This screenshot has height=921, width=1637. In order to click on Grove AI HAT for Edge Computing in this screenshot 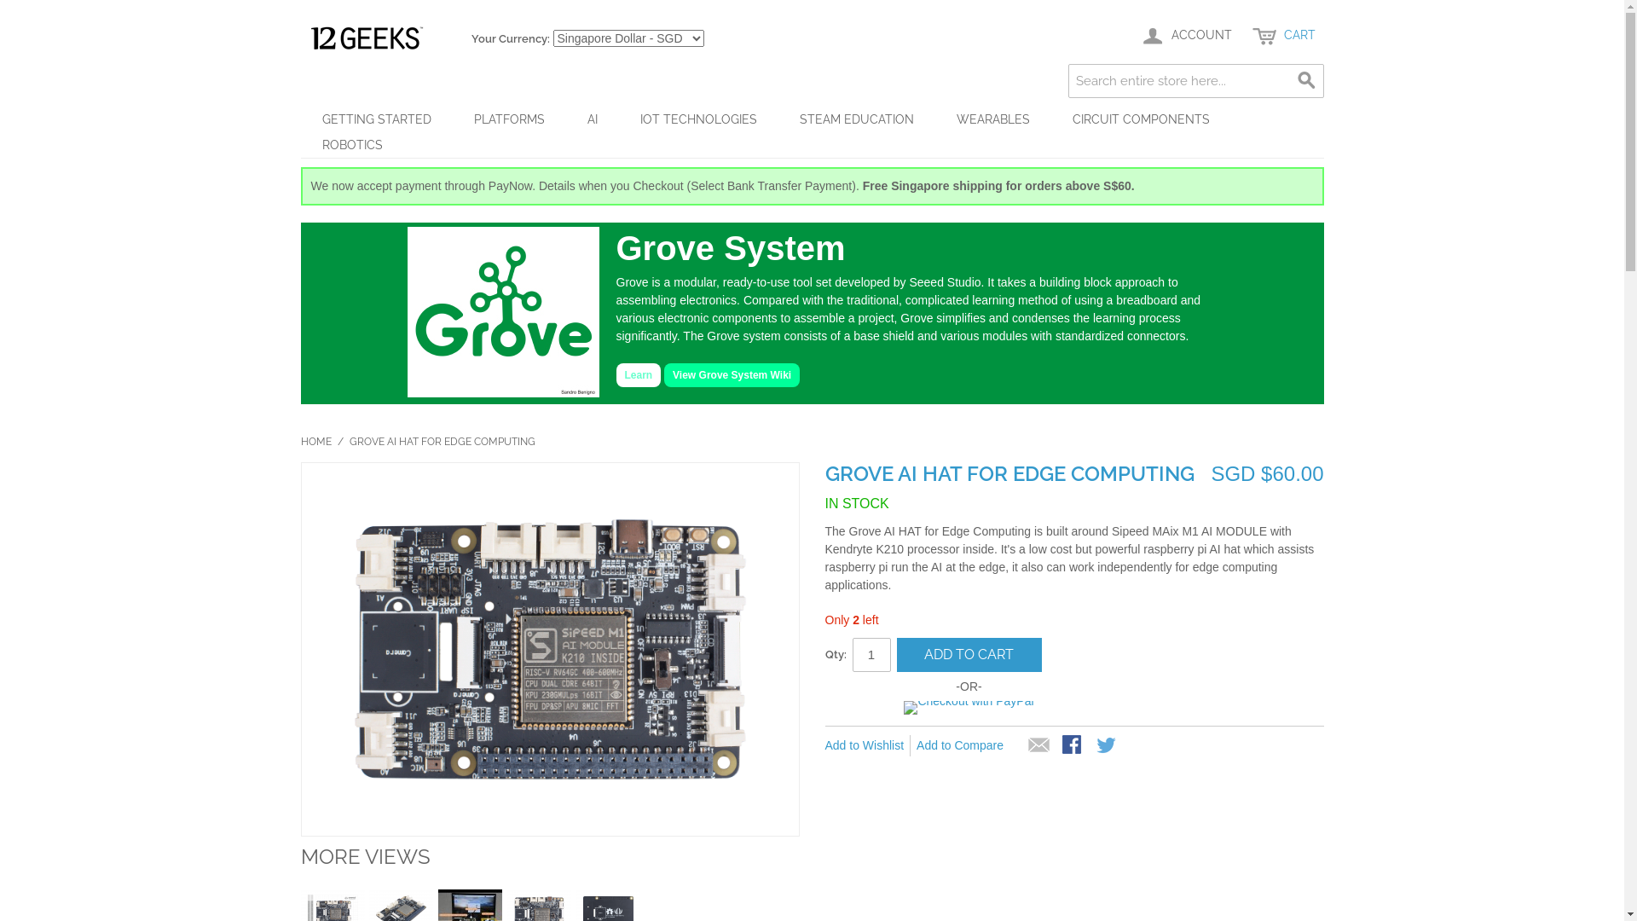, I will do `click(551, 650)`.